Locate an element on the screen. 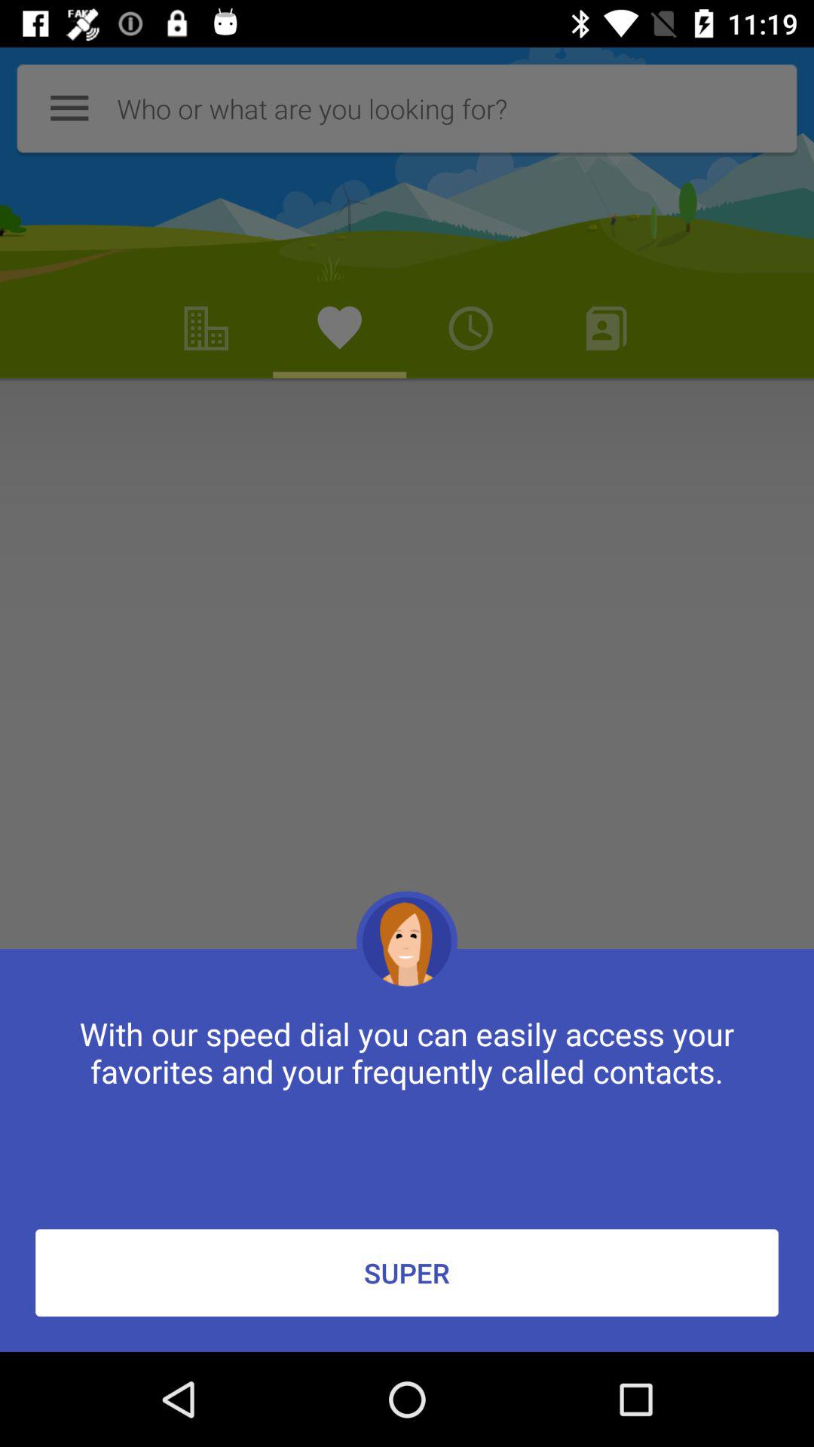 The width and height of the screenshot is (814, 1447). option right to heart shaped option is located at coordinates (470, 329).